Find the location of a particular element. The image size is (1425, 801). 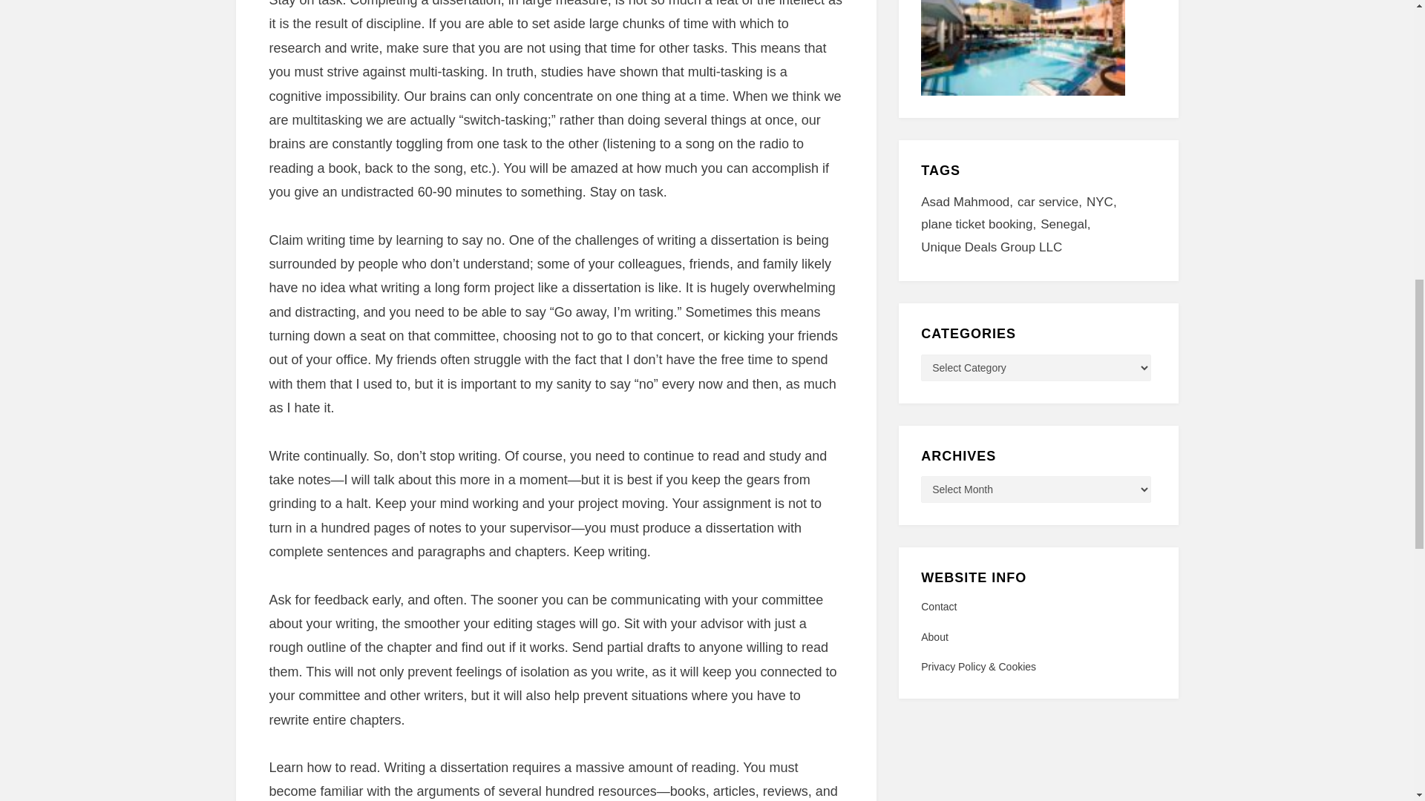

Senegal is located at coordinates (1067, 225).